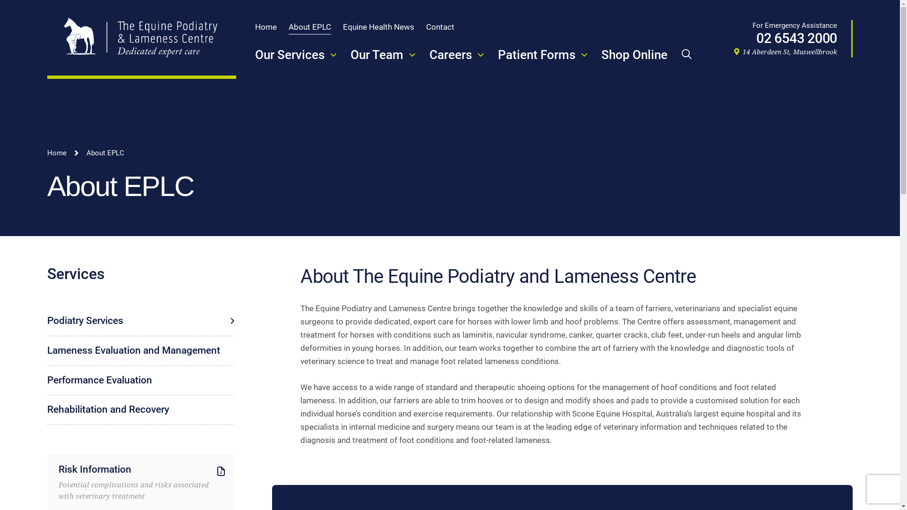 The height and width of the screenshot is (510, 907). I want to click on Shop Online, so click(634, 55).